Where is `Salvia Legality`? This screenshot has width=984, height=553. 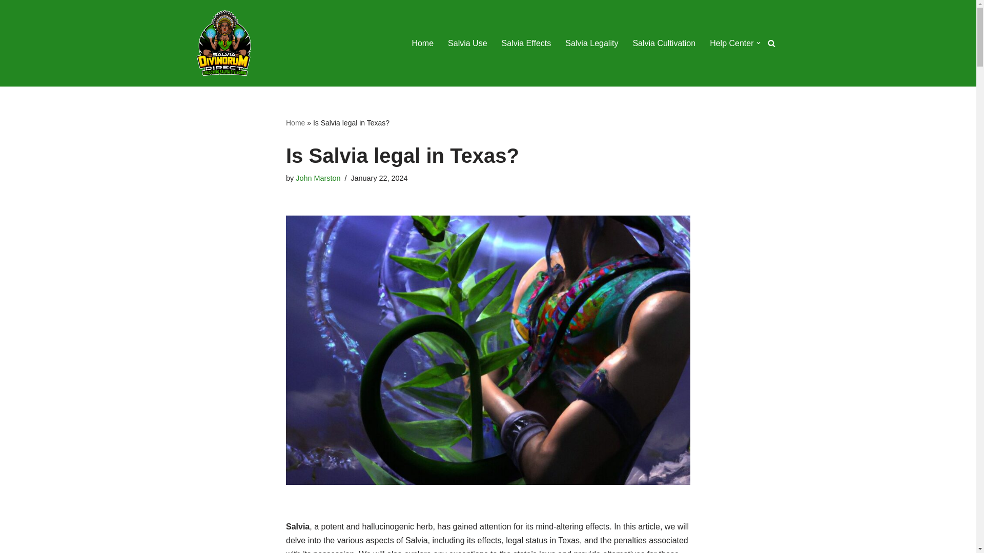 Salvia Legality is located at coordinates (591, 43).